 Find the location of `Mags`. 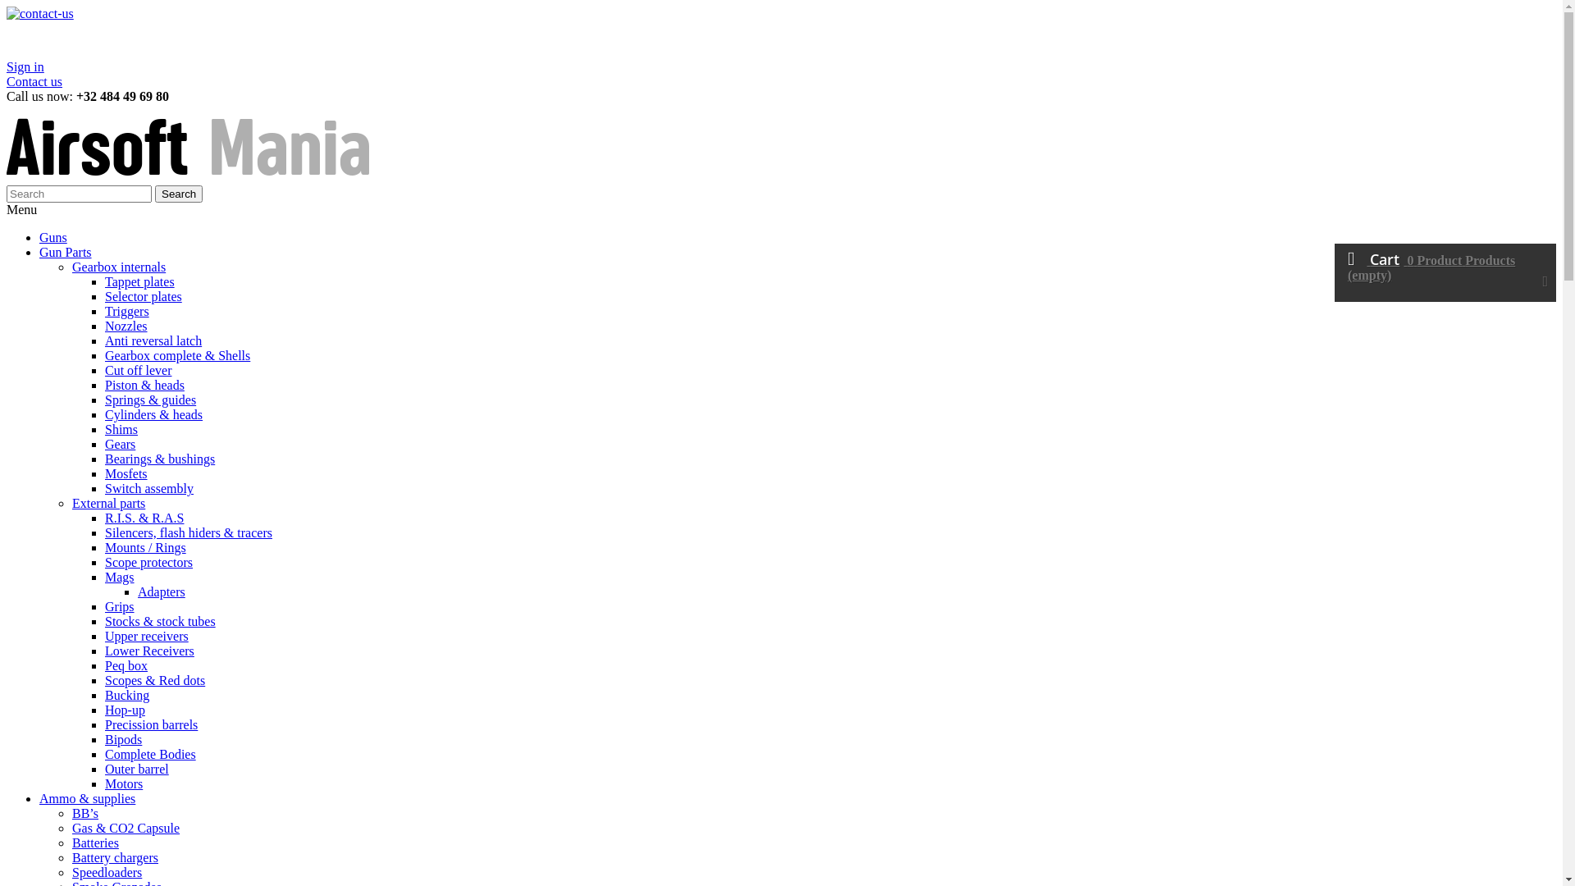

Mags is located at coordinates (120, 578).